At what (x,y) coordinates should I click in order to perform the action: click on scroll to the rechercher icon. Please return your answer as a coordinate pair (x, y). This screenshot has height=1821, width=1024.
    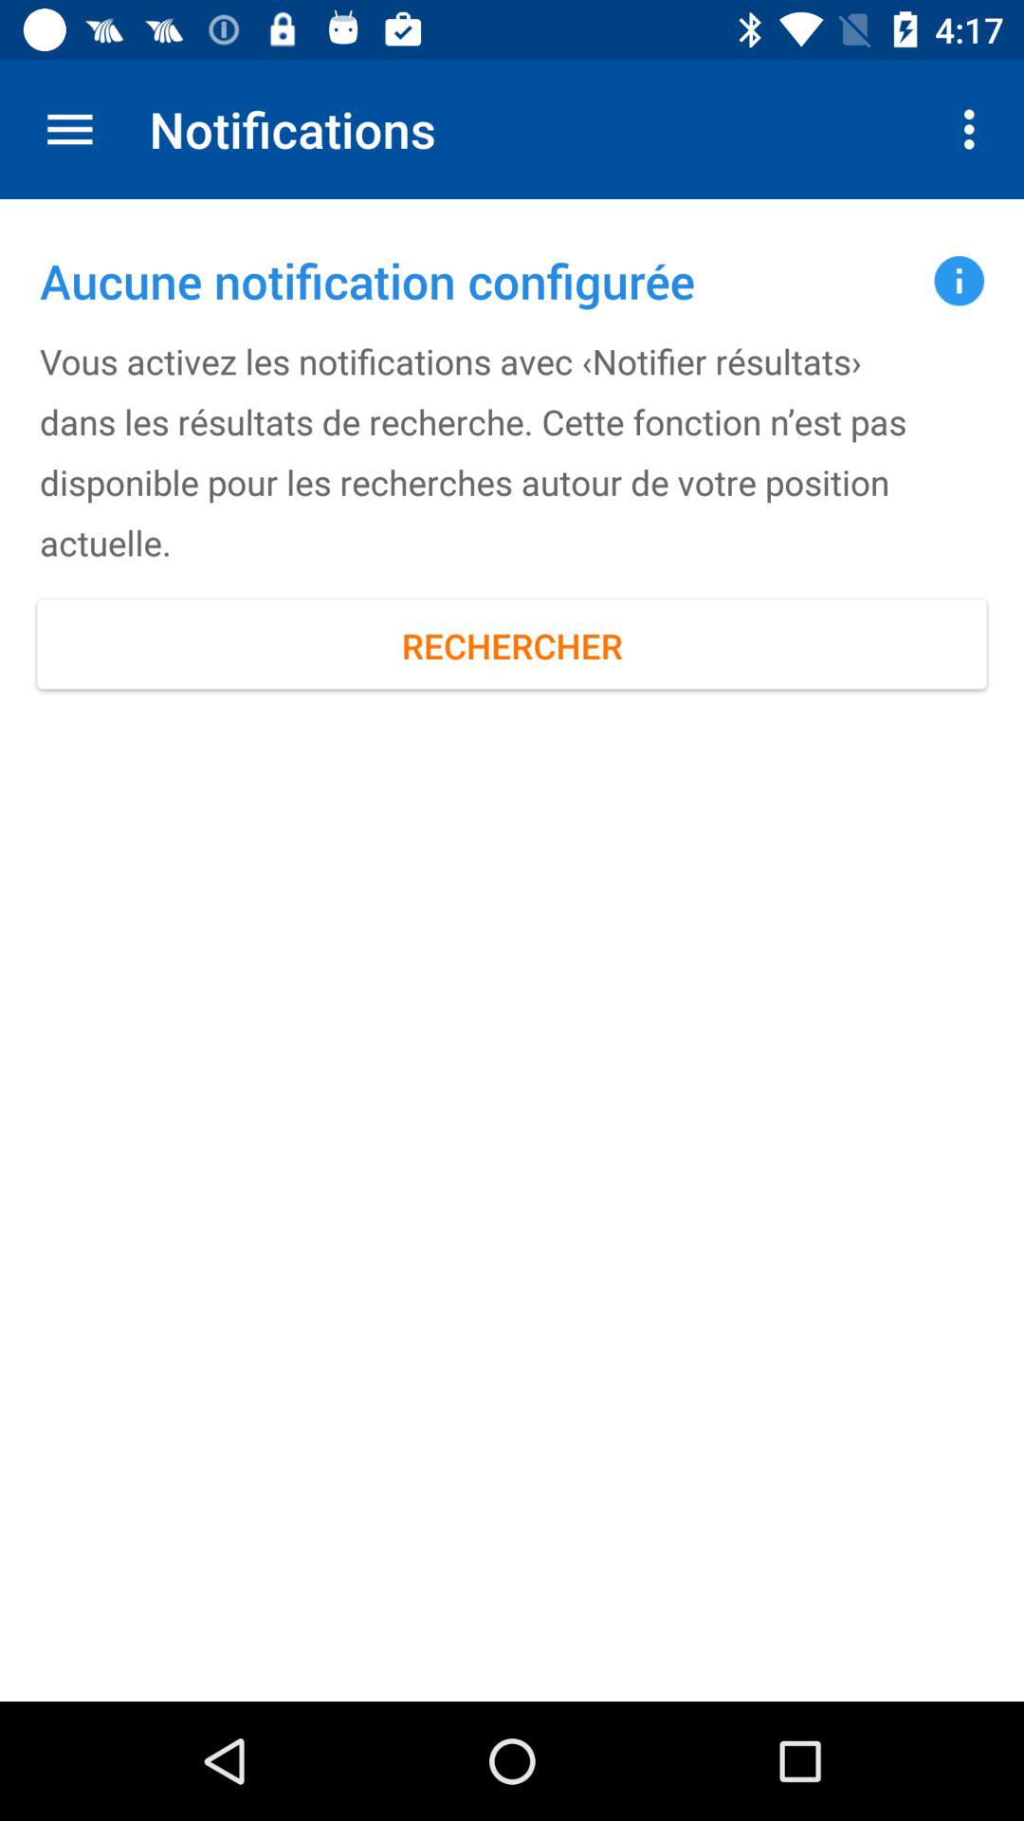
    Looking at the image, I should click on (512, 645).